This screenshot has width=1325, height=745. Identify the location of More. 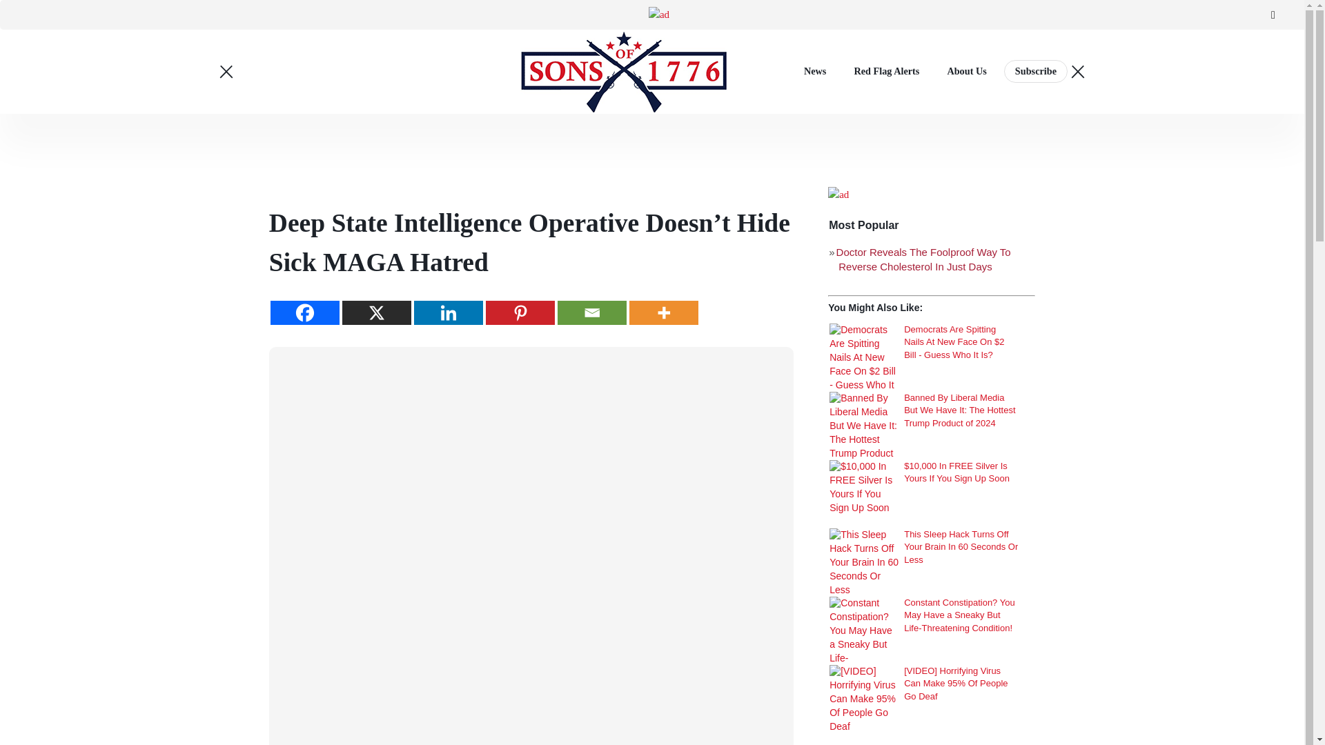
(664, 312).